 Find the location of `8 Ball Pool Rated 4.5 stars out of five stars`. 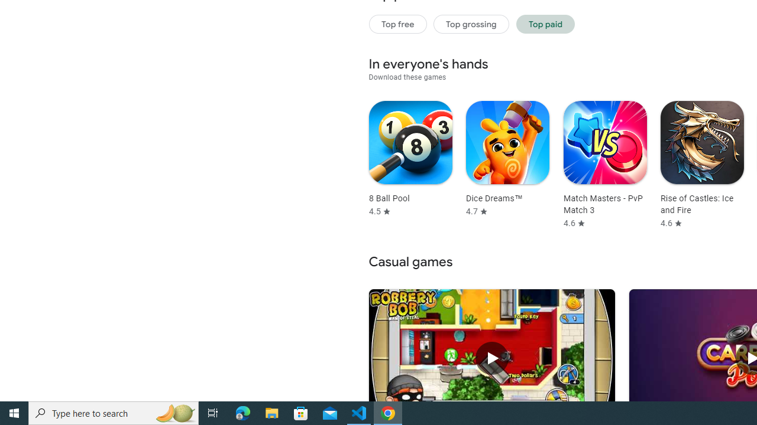

8 Ball Pool Rated 4.5 stars out of five stars is located at coordinates (410, 158).